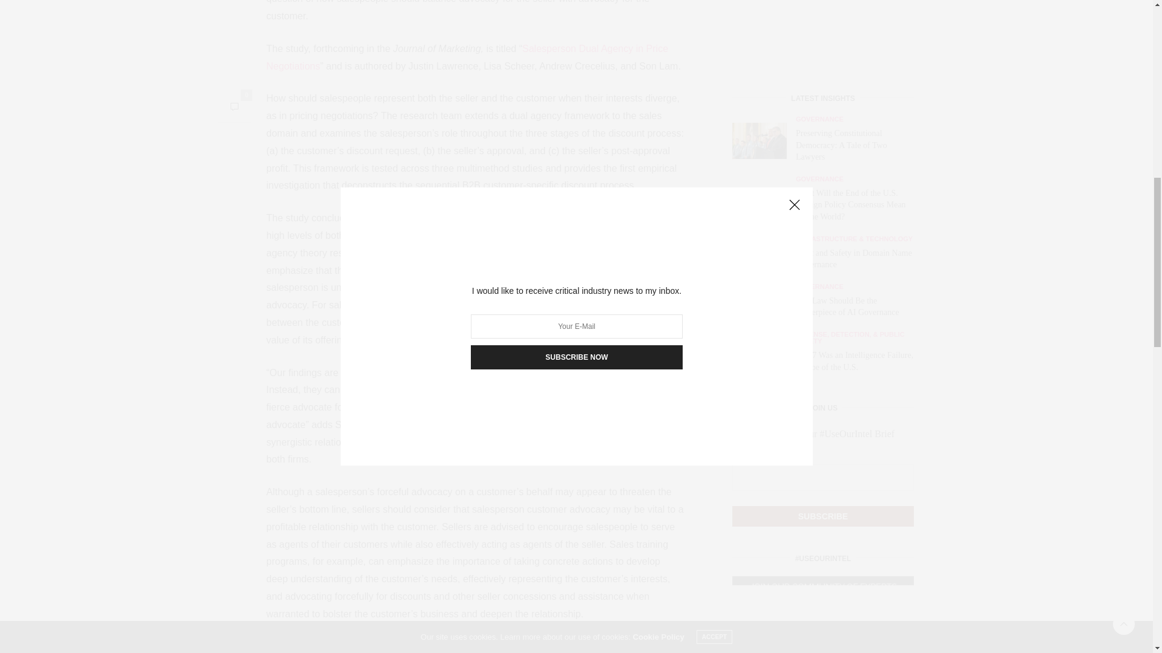 The image size is (1162, 653). Describe the element at coordinates (822, 397) in the screenshot. I see `SUBMIT` at that location.